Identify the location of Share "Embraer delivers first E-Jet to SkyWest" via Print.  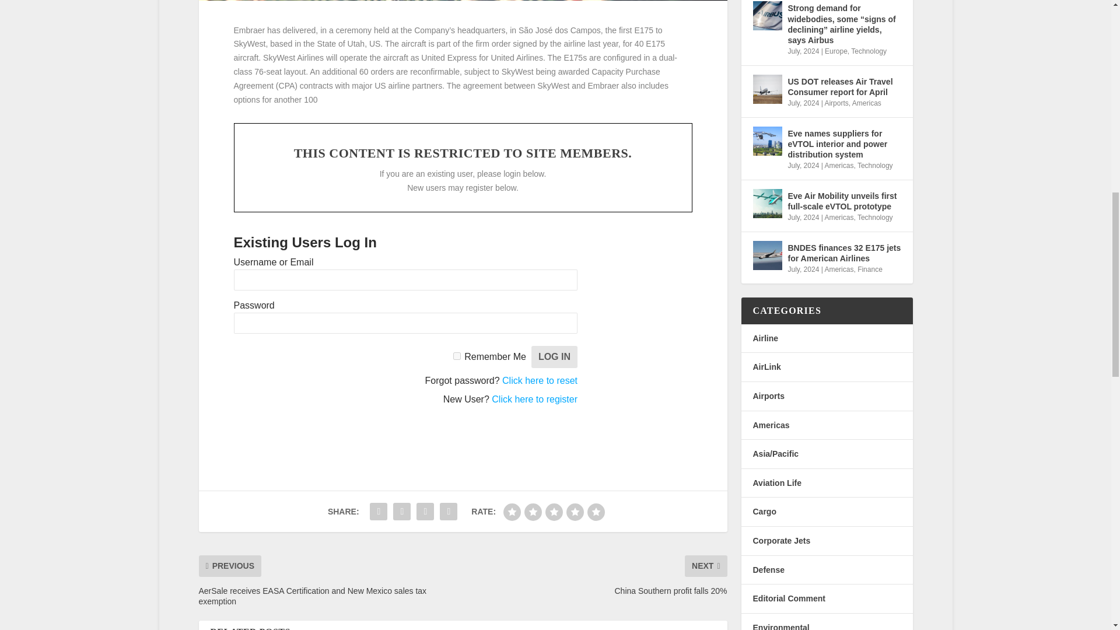
(448, 512).